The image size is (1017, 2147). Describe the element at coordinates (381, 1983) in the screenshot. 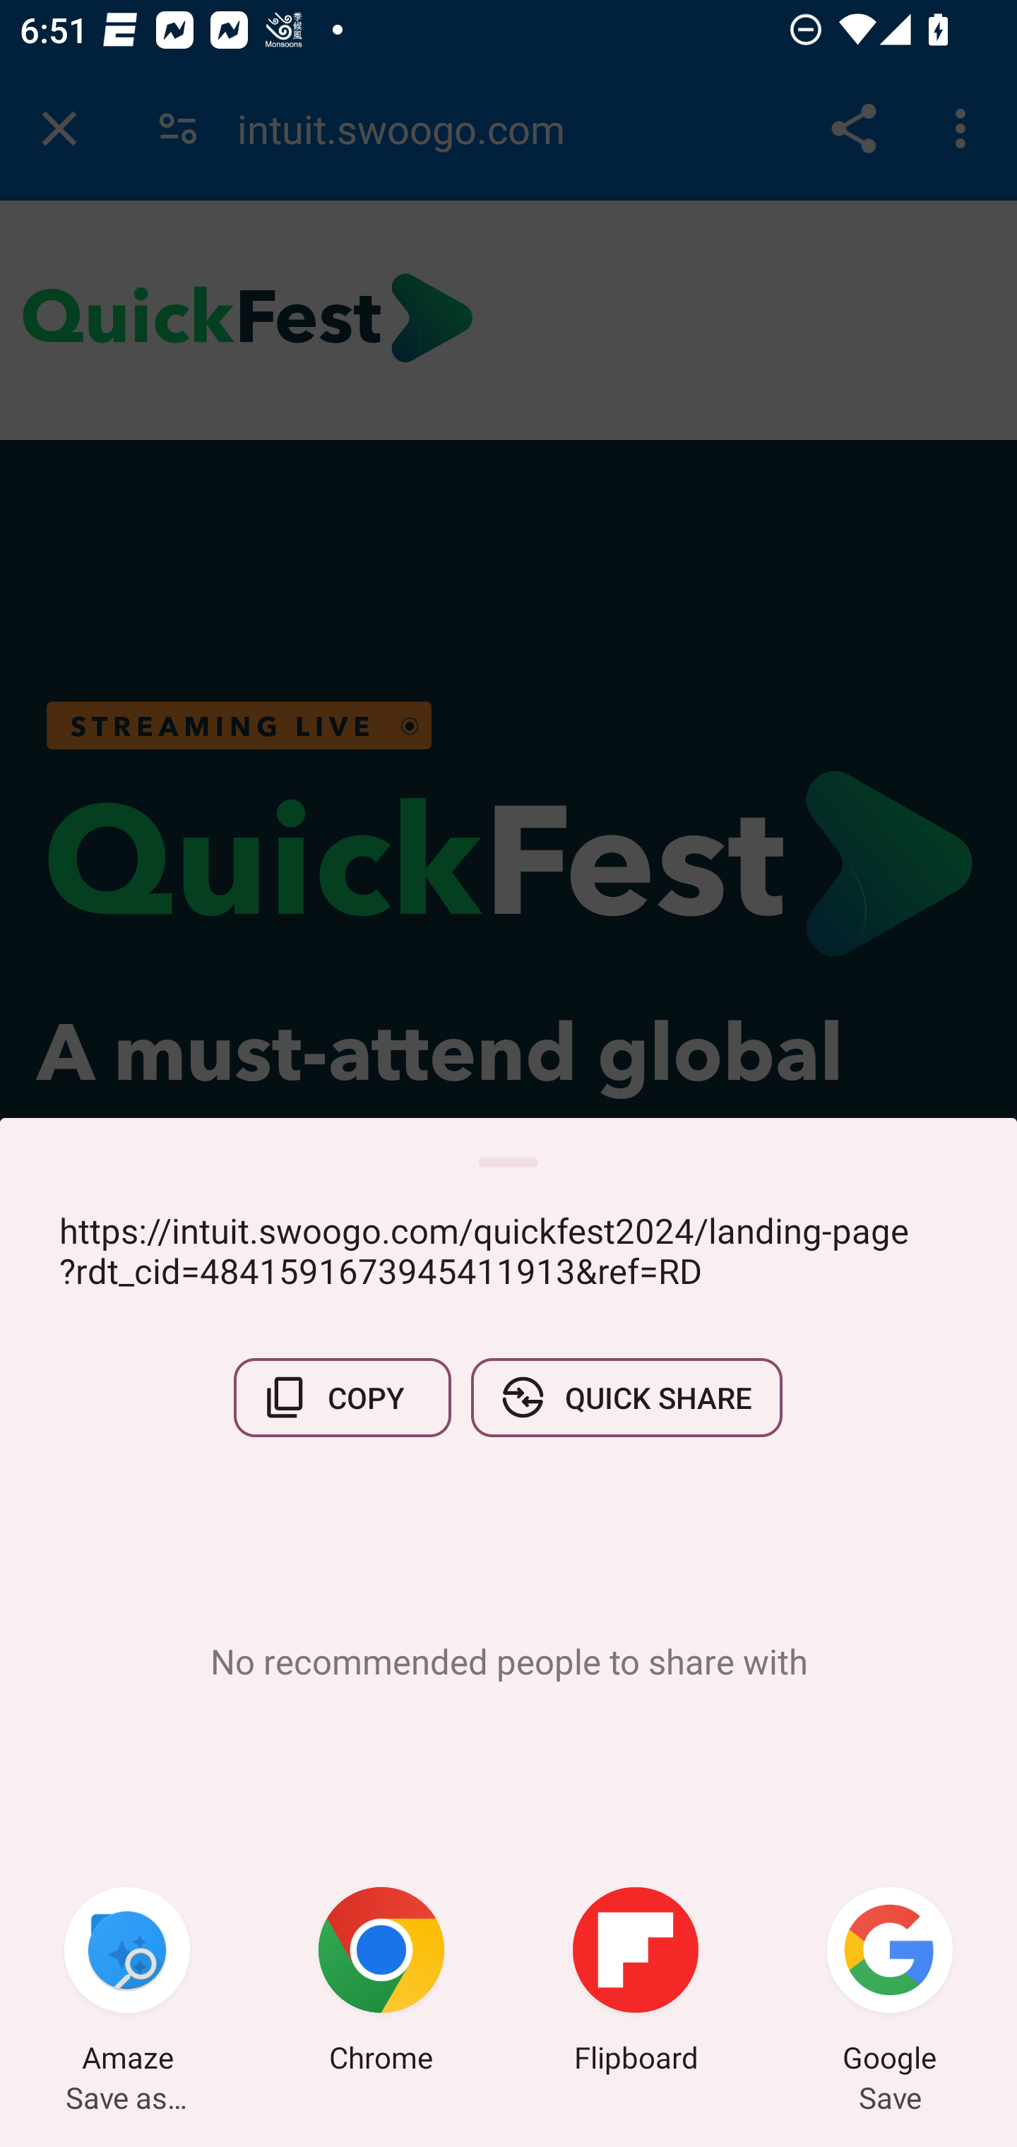

I see `Chrome` at that location.